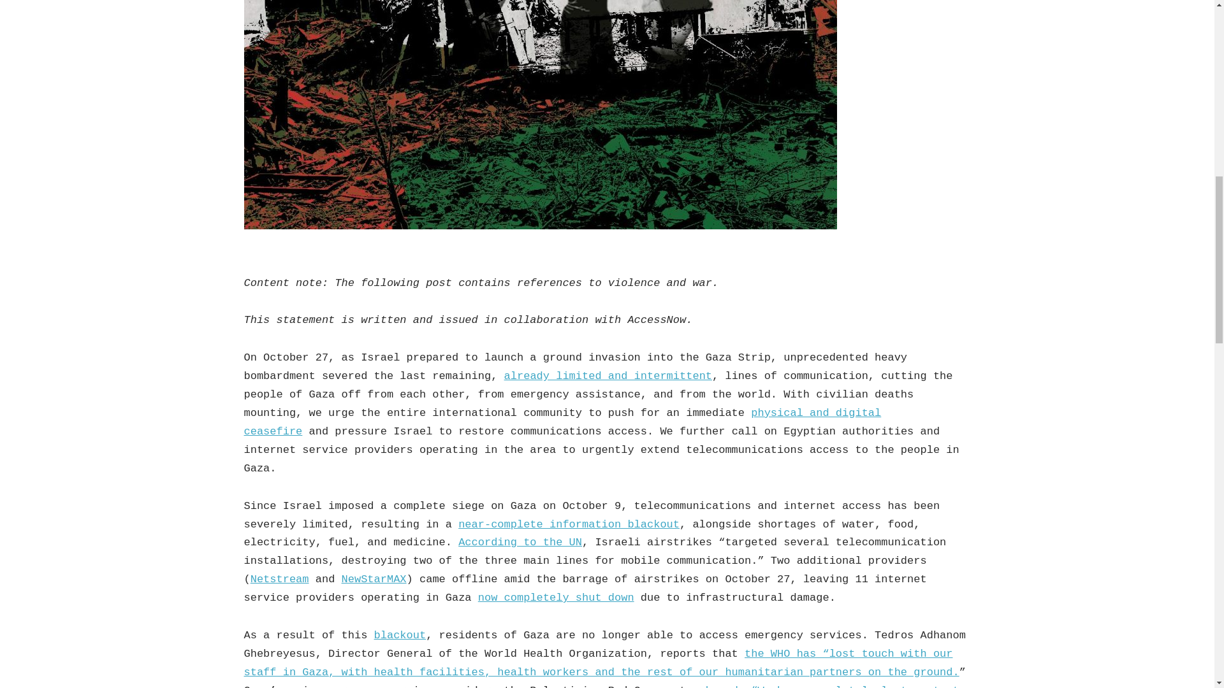  I want to click on Netstream, so click(280, 579).